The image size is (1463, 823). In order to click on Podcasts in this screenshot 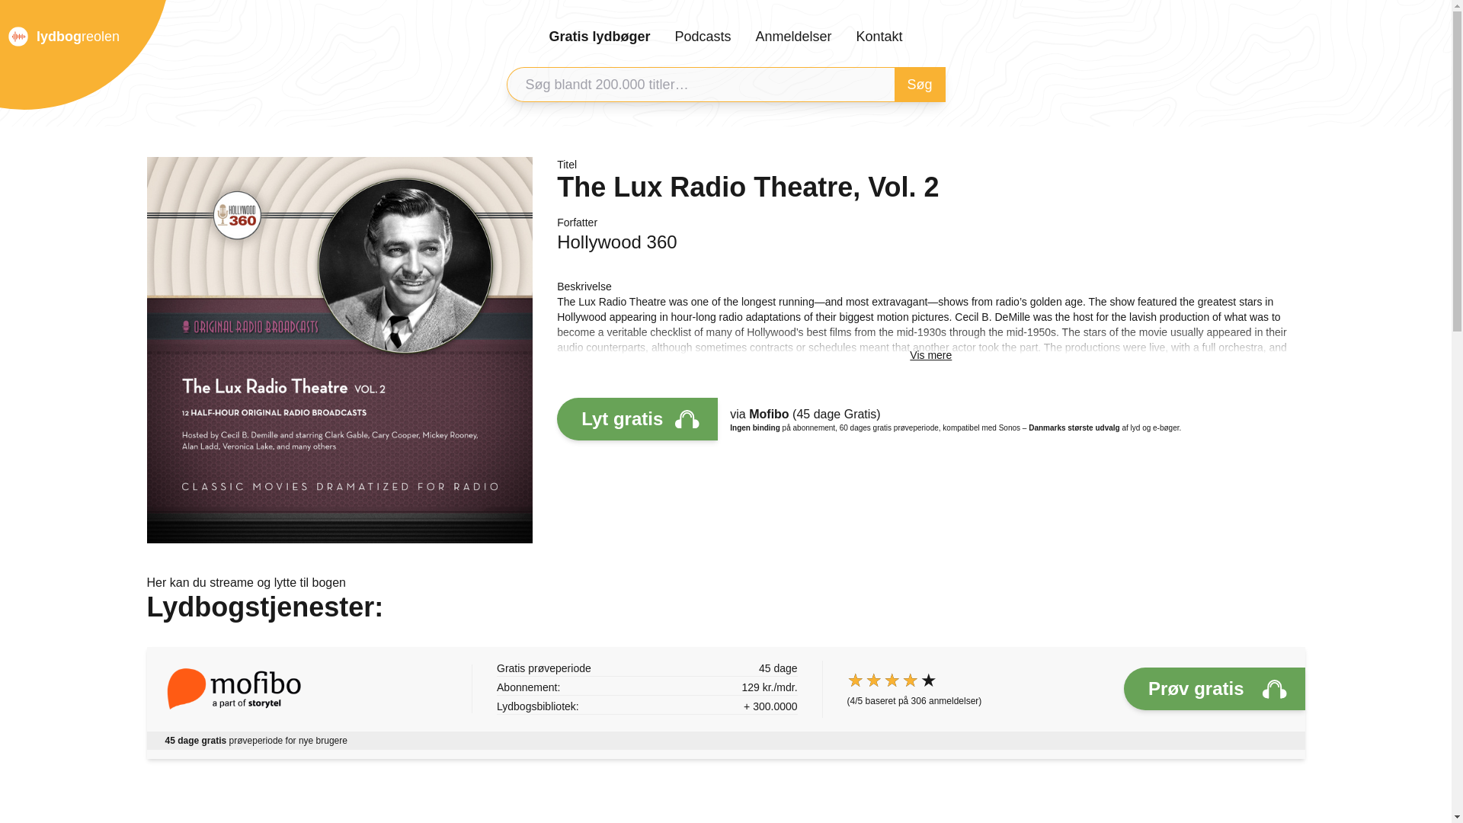, I will do `click(703, 36)`.